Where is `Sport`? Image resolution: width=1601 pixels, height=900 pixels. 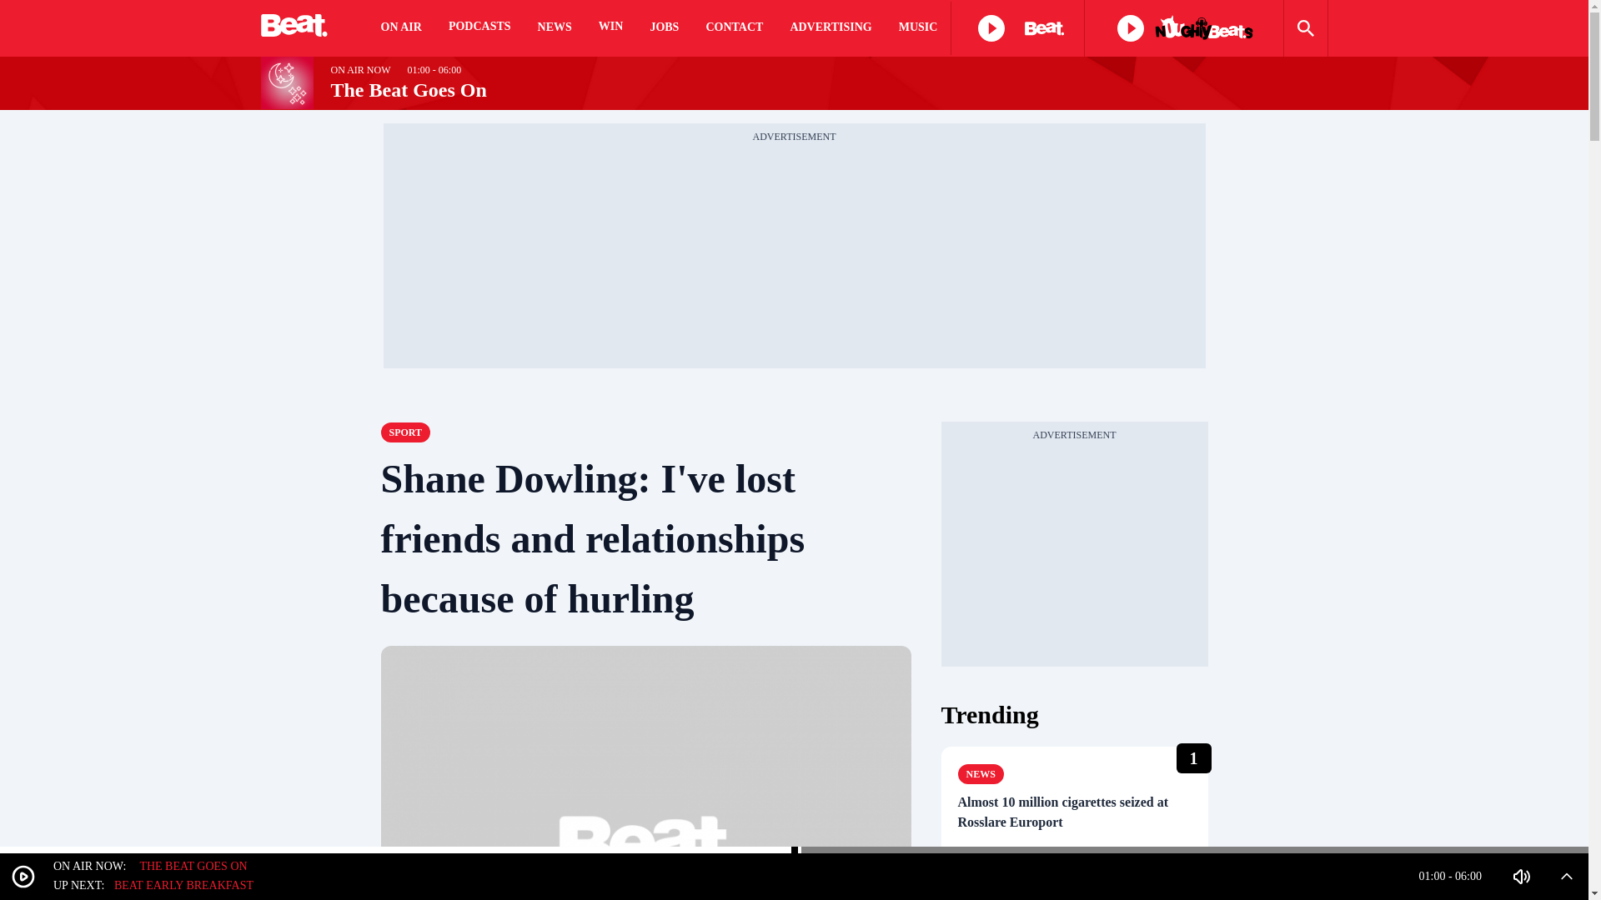 Sport is located at coordinates (405, 432).